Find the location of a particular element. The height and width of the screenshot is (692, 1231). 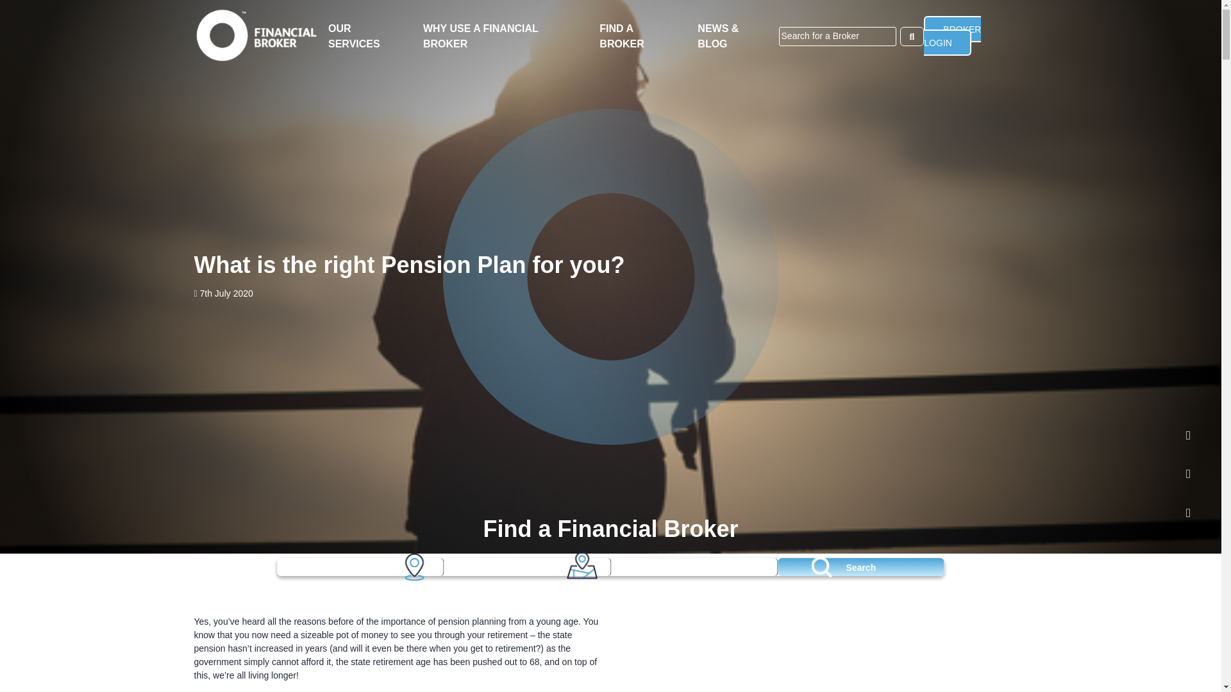

OUR SERVICES is located at coordinates (354, 36).